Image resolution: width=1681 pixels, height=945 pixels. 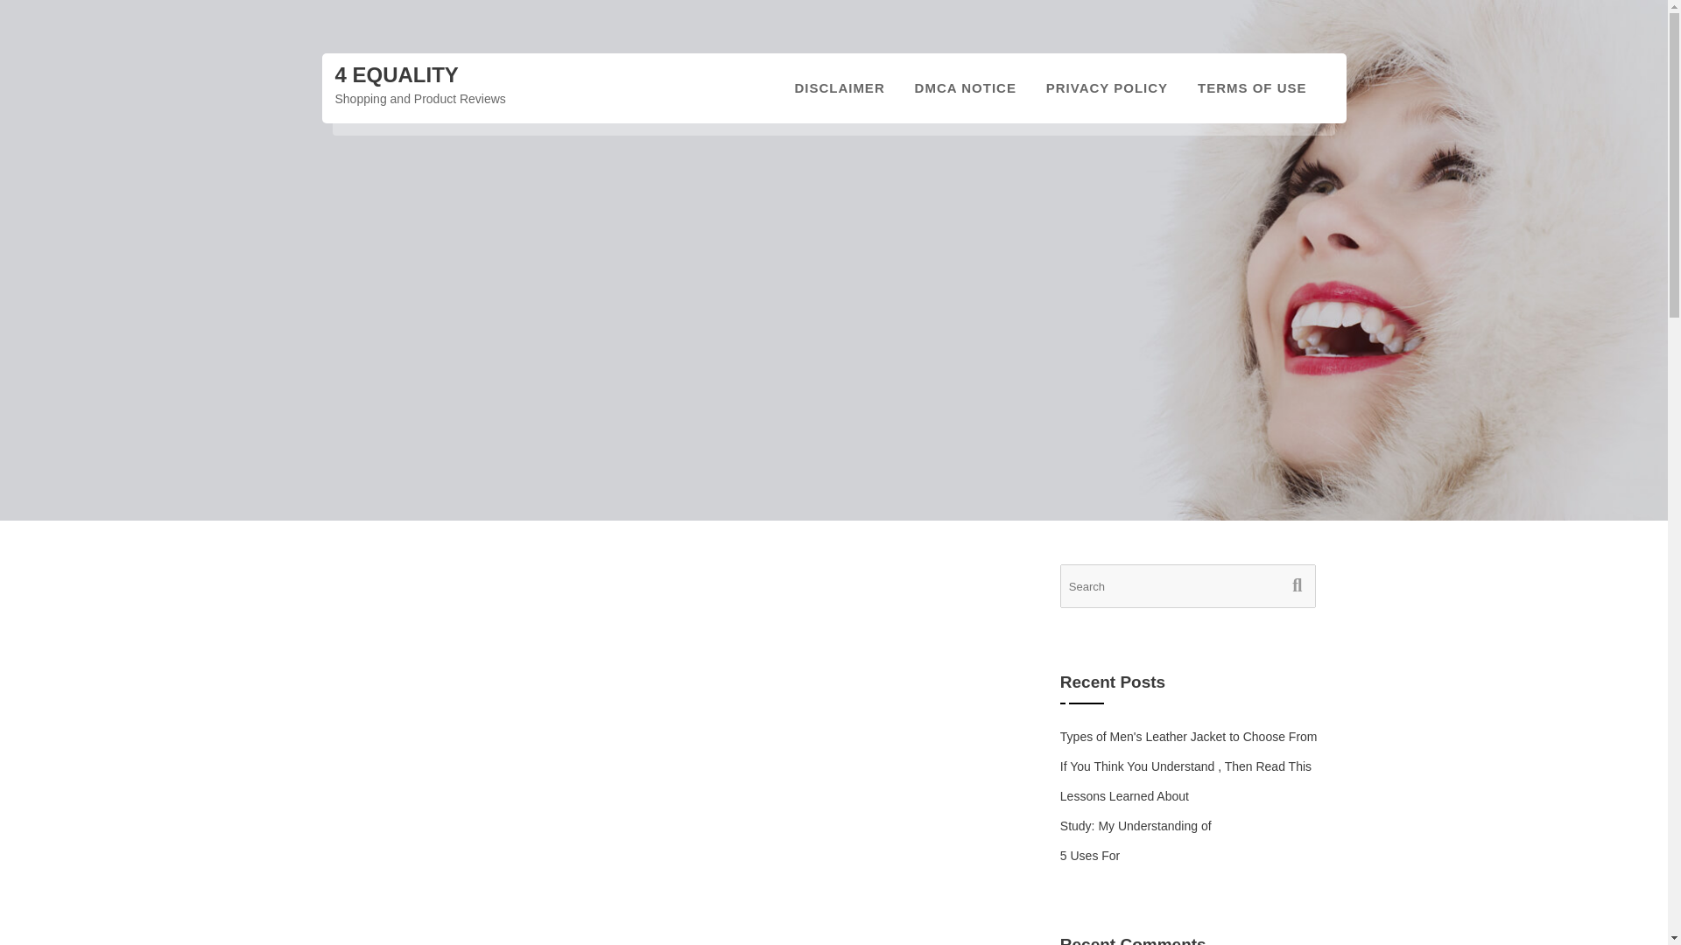 What do you see at coordinates (1124, 796) in the screenshot?
I see `Lessons Learned About` at bounding box center [1124, 796].